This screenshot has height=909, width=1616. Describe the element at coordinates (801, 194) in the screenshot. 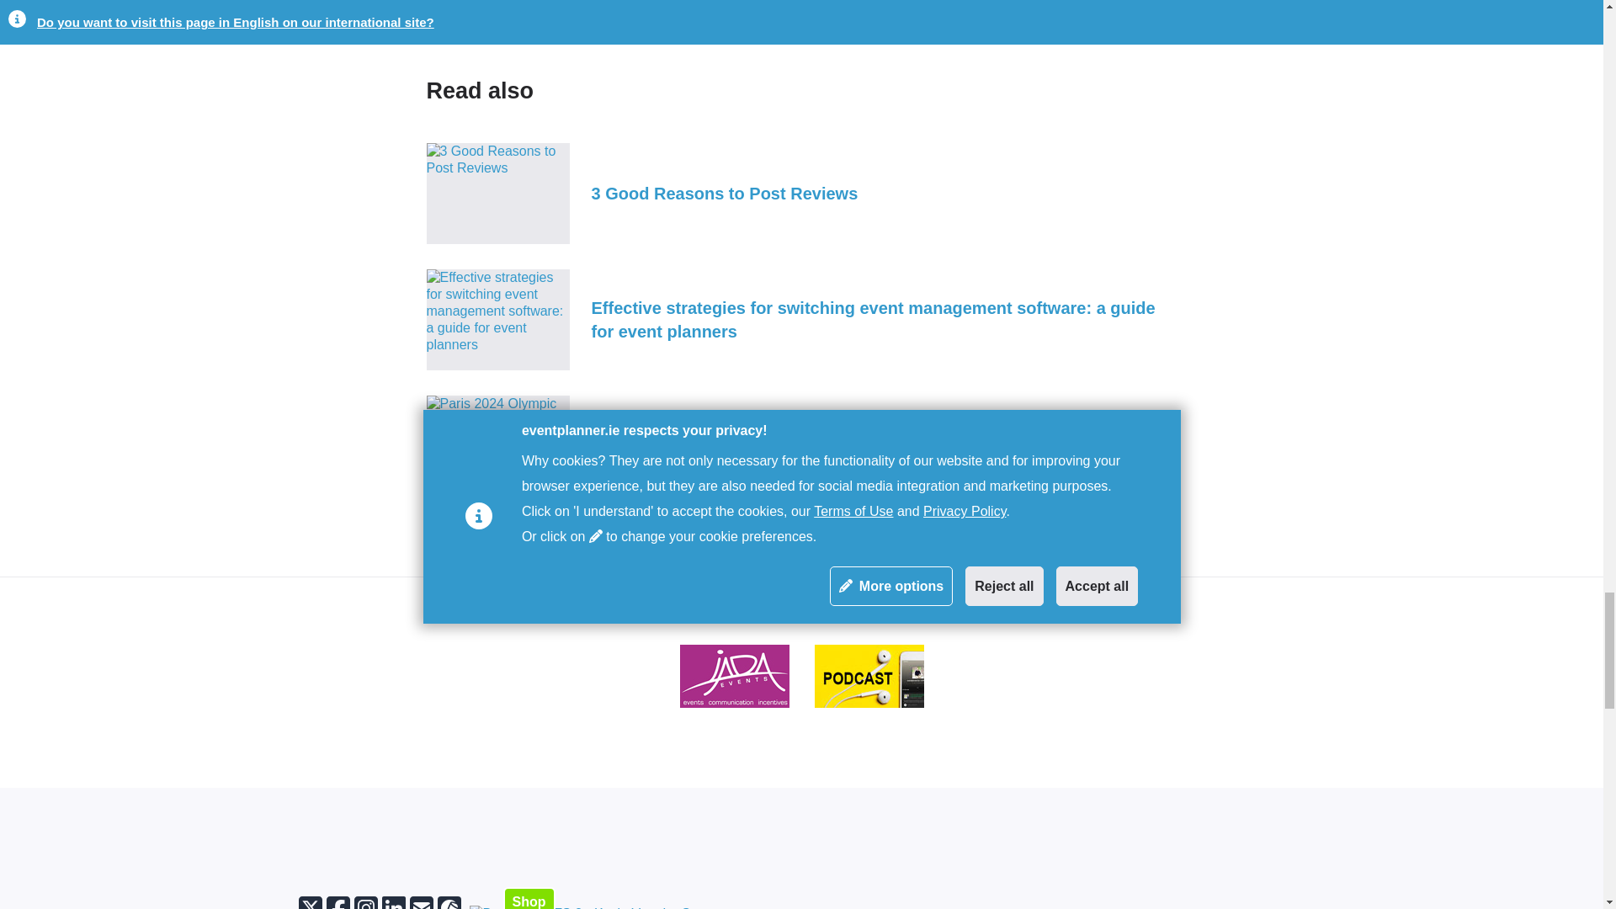

I see `3 Good Reasons to Post Reviews` at that location.